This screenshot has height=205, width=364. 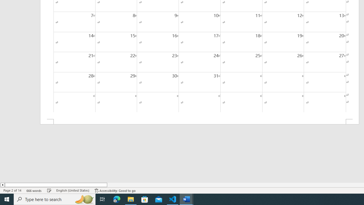 What do you see at coordinates (200, 122) in the screenshot?
I see `Footer -Section 1-` at bounding box center [200, 122].